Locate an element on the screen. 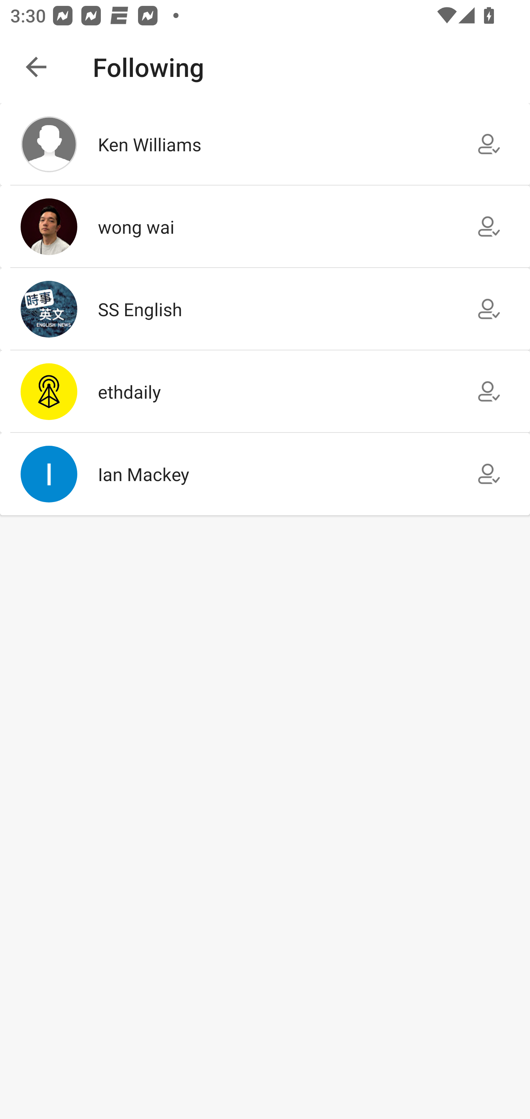 The image size is (530, 1119). Ken Williams is located at coordinates (265, 144).